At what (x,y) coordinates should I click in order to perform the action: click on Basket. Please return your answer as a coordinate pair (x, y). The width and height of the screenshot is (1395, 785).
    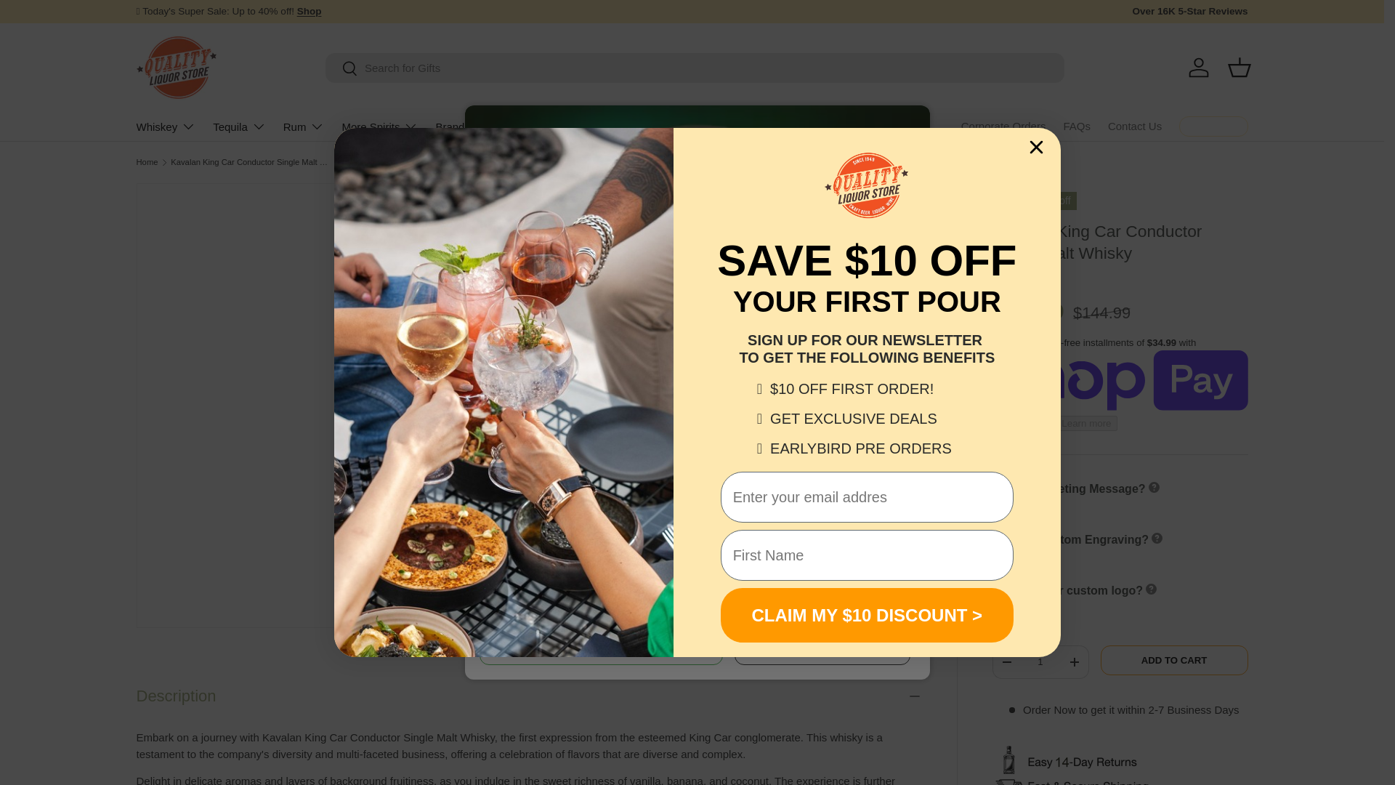
    Looking at the image, I should click on (1240, 67).